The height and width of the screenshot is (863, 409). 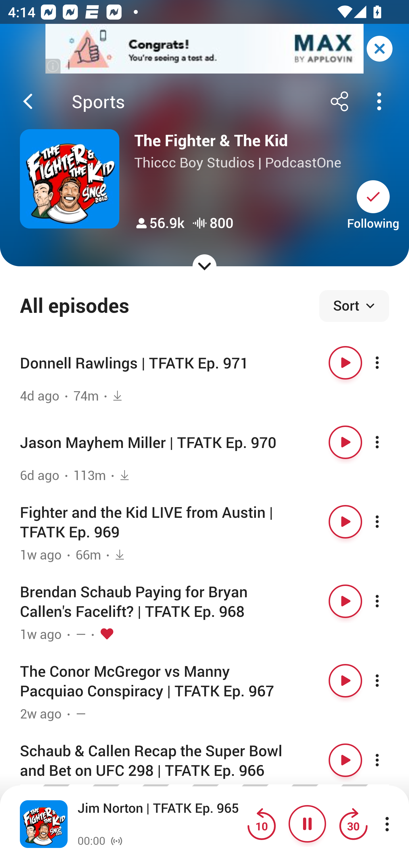 I want to click on More options, so click(x=387, y=522).